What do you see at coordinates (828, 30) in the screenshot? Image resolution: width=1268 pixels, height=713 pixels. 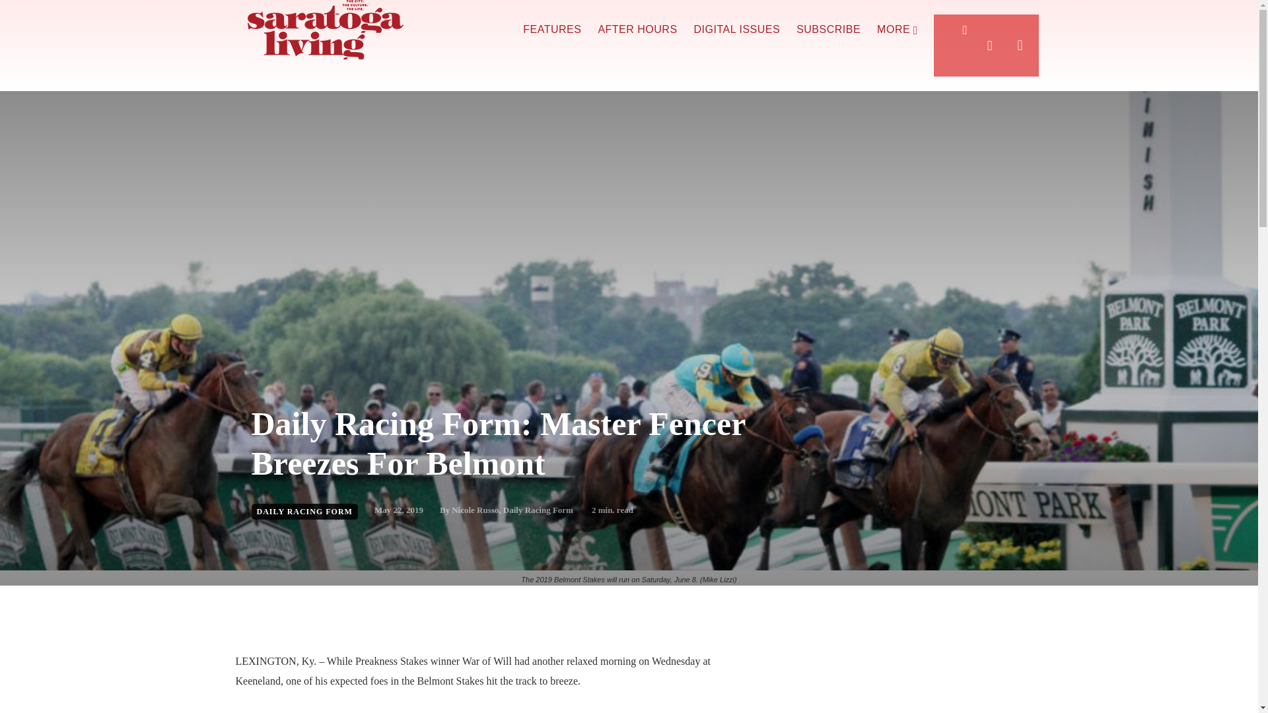 I see `SUBSCRIBE` at bounding box center [828, 30].